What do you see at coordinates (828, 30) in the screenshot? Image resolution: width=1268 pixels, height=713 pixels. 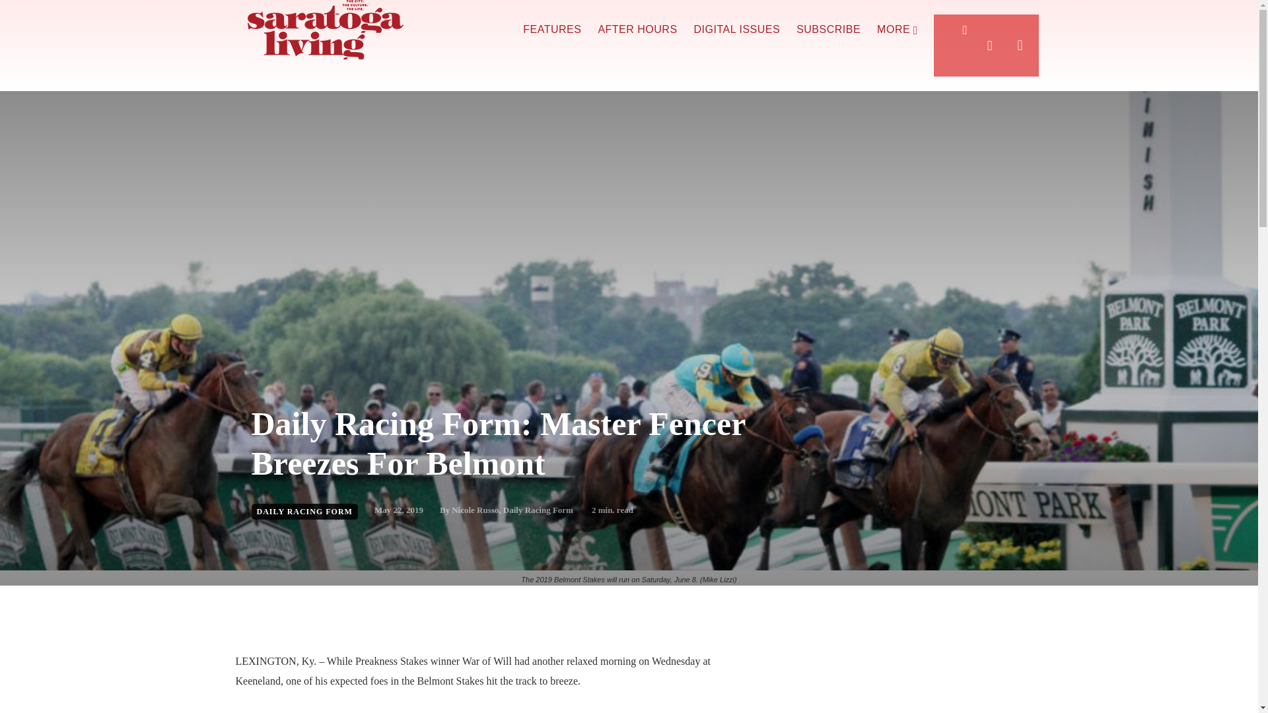 I see `SUBSCRIBE` at bounding box center [828, 30].